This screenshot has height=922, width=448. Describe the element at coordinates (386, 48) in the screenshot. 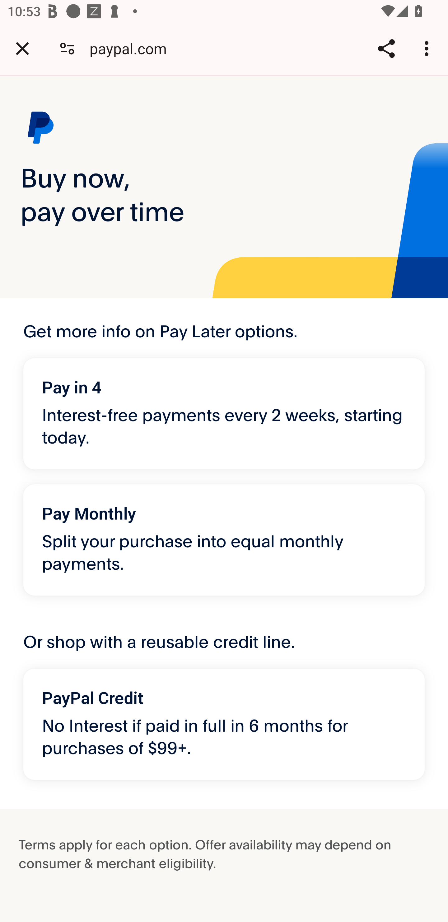

I see `Share` at that location.